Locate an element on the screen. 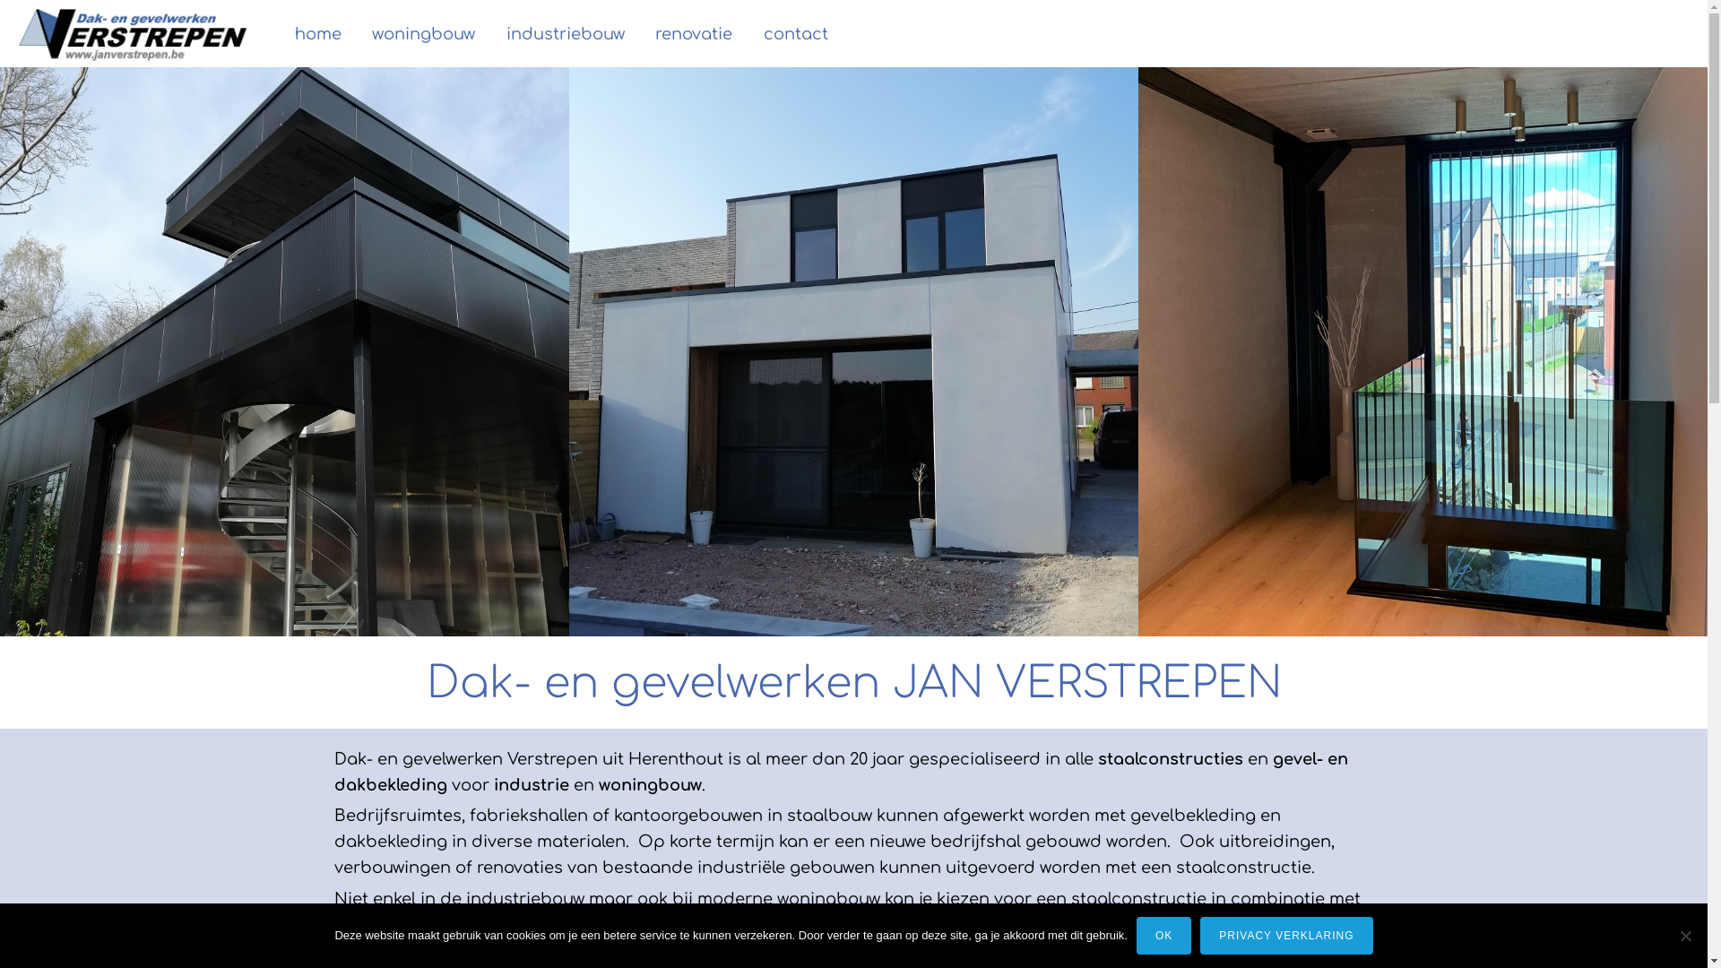 This screenshot has height=968, width=1721. contact is located at coordinates (796, 34).